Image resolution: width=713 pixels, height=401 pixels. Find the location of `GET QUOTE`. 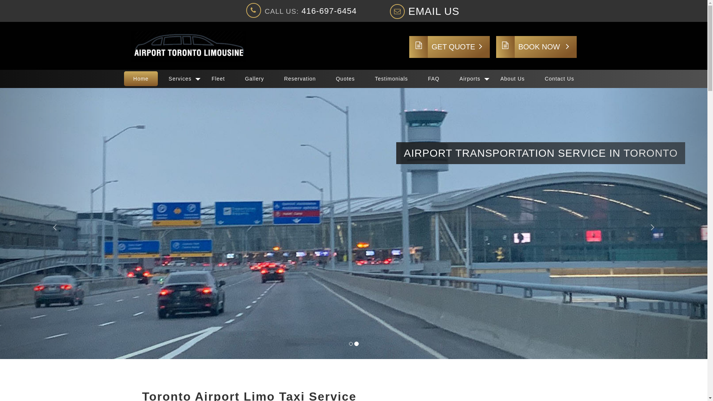

GET QUOTE is located at coordinates (449, 47).